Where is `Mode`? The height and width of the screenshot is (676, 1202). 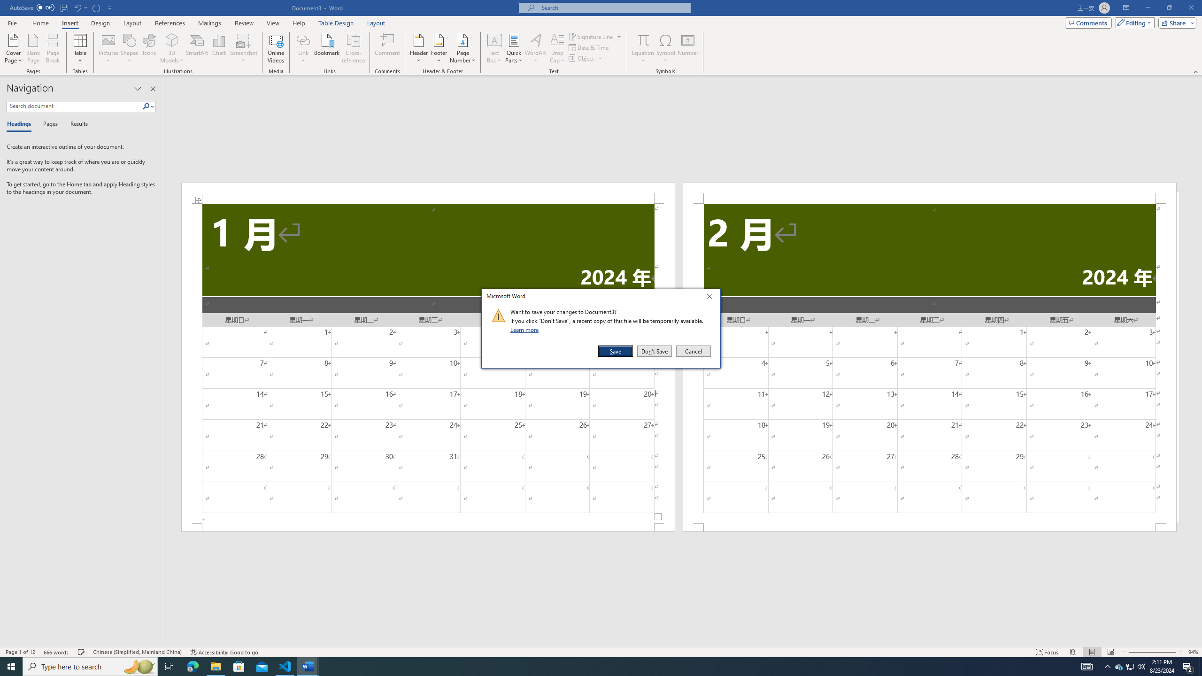
Mode is located at coordinates (1133, 23).